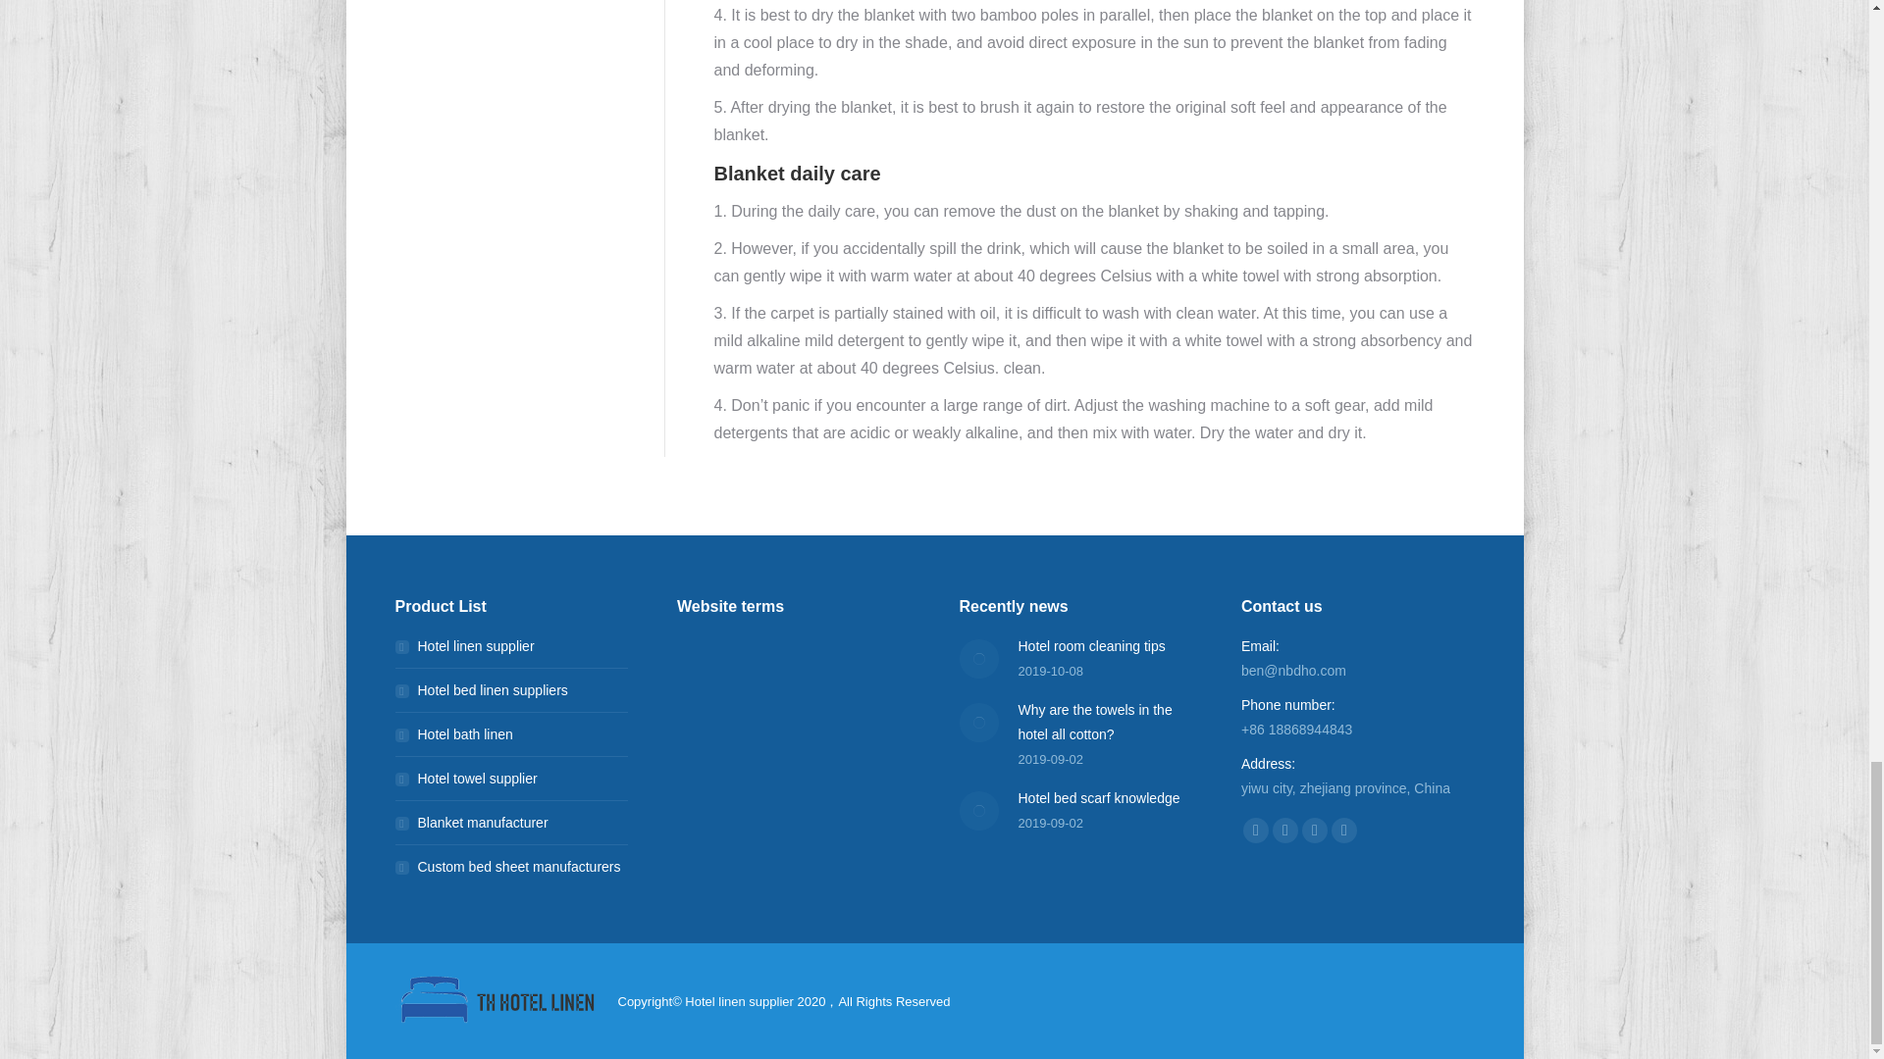 The width and height of the screenshot is (1884, 1059). I want to click on YouTube, so click(1344, 830).